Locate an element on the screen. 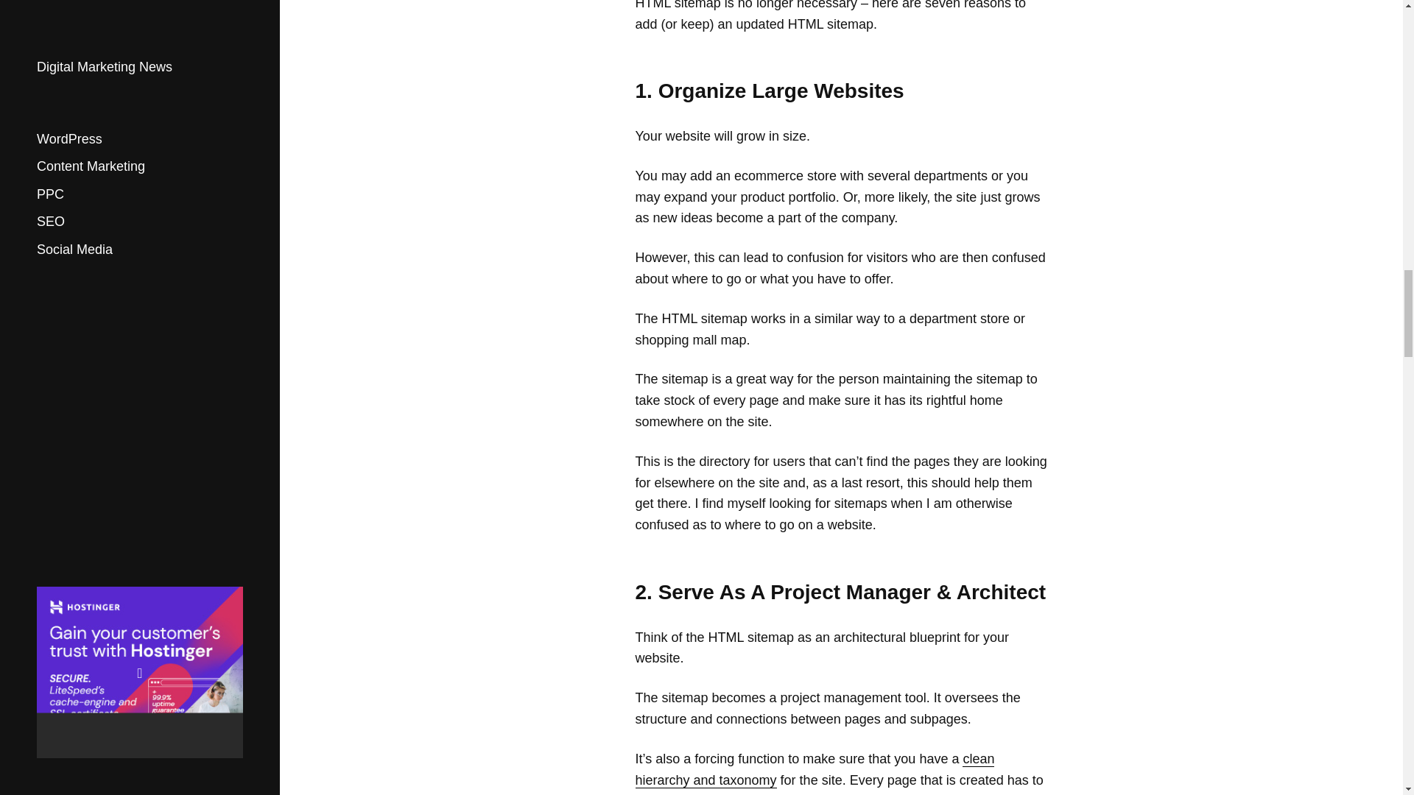 The image size is (1414, 795). clean hierarchy and taxonomy is located at coordinates (815, 770).